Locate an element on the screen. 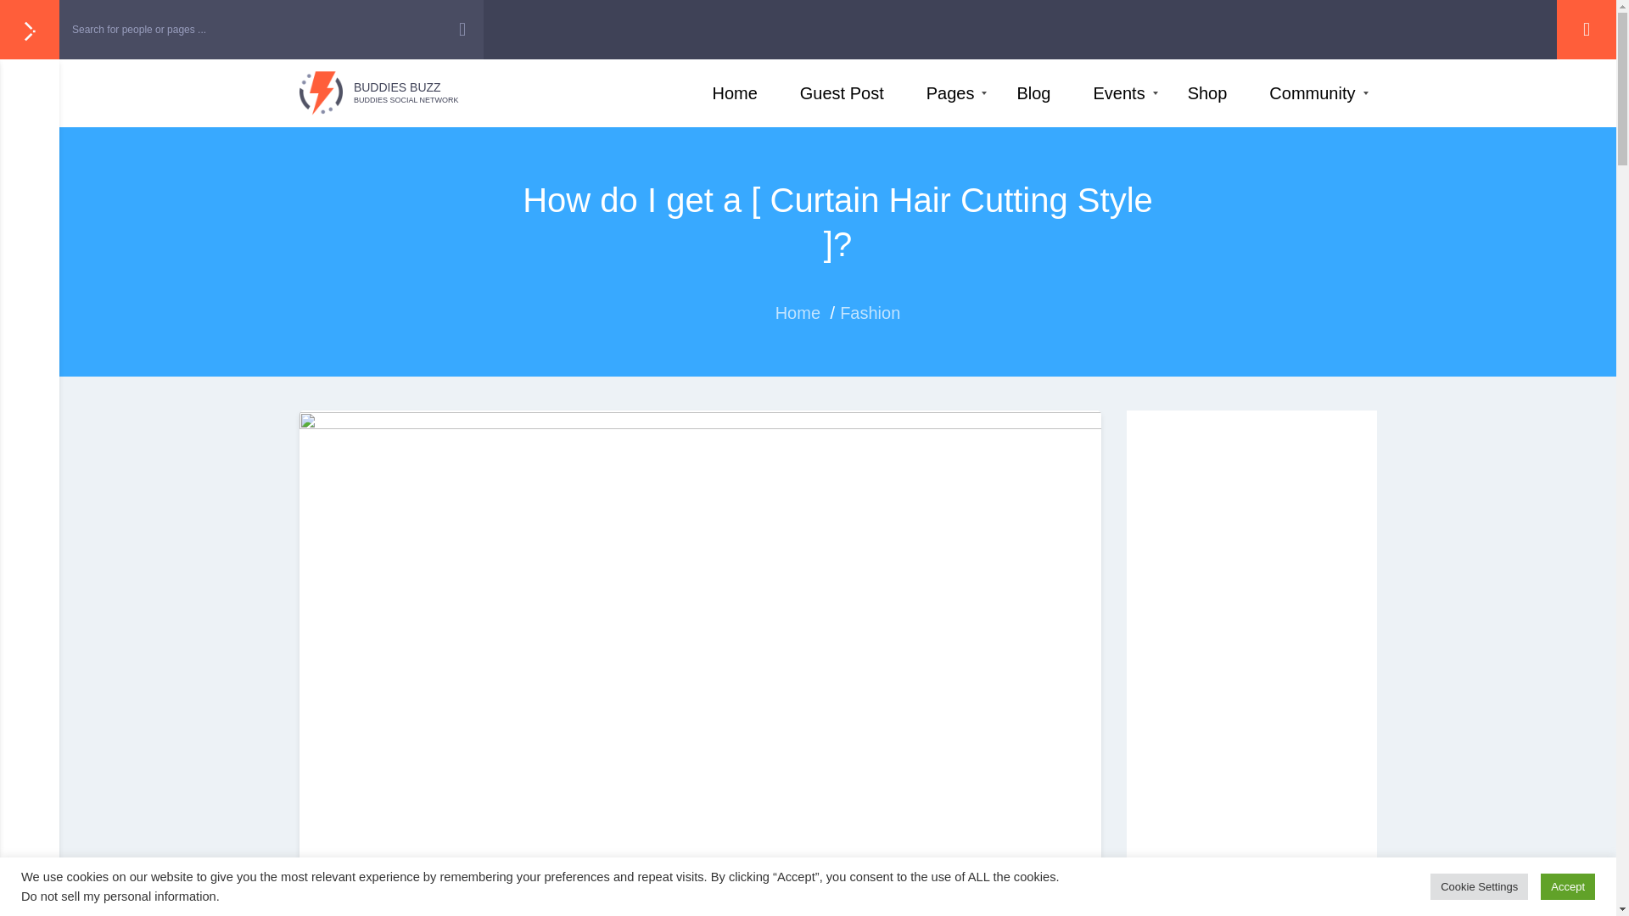 This screenshot has height=916, width=1629. Events is located at coordinates (1033, 93).